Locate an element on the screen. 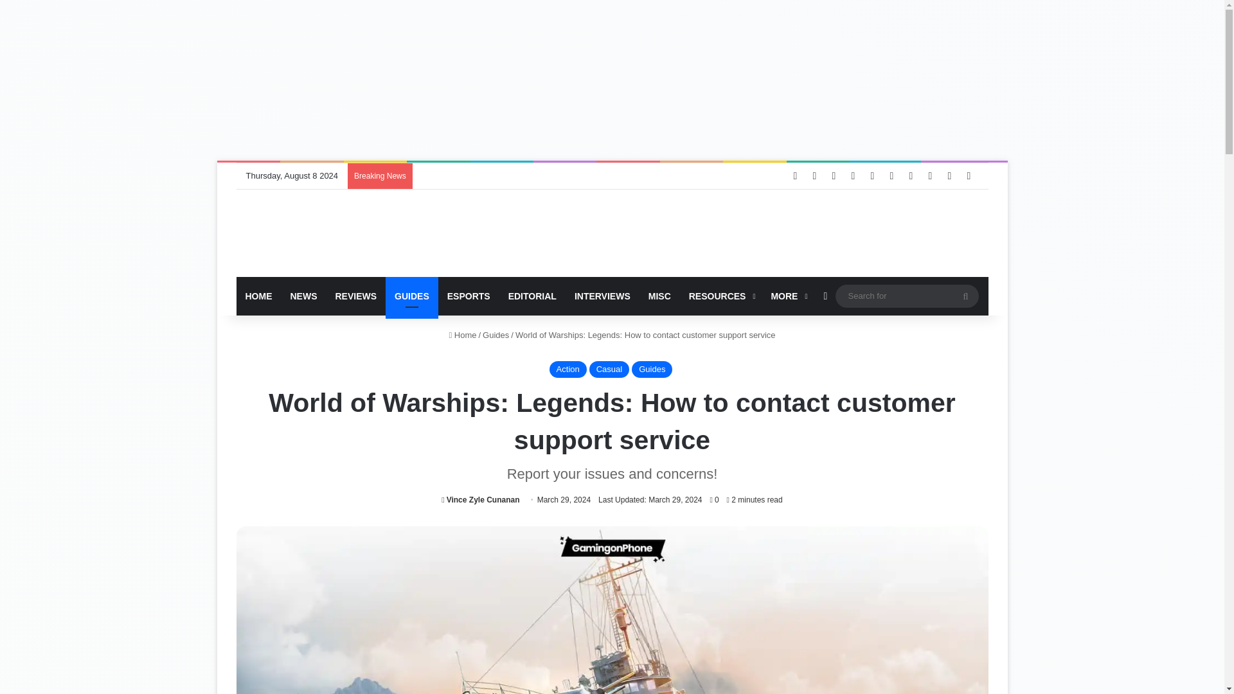 This screenshot has height=694, width=1234. MORE is located at coordinates (787, 296).